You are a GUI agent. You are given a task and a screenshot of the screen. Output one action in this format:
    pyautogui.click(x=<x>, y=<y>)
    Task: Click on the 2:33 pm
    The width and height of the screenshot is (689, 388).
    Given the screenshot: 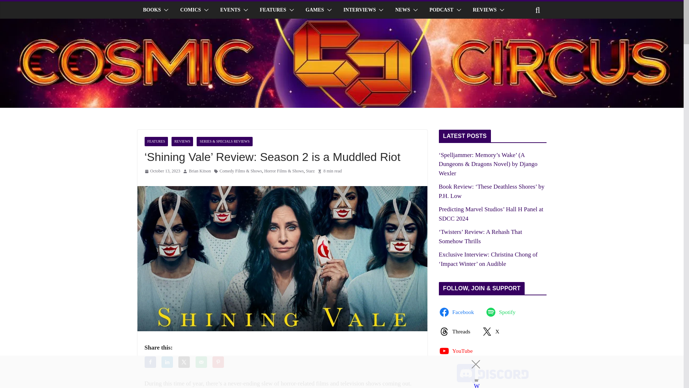 What is the action you would take?
    pyautogui.click(x=162, y=171)
    